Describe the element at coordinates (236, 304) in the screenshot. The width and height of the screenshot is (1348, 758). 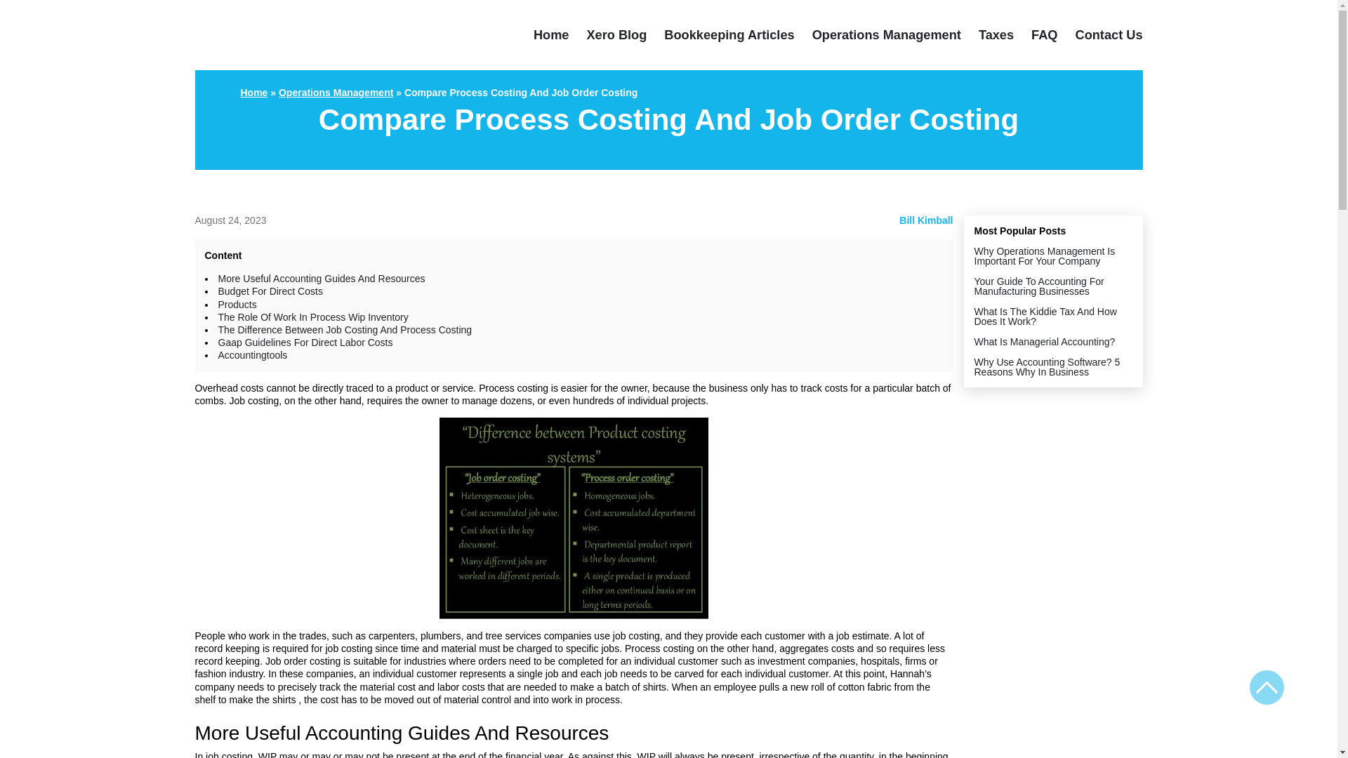
I see `Products` at that location.